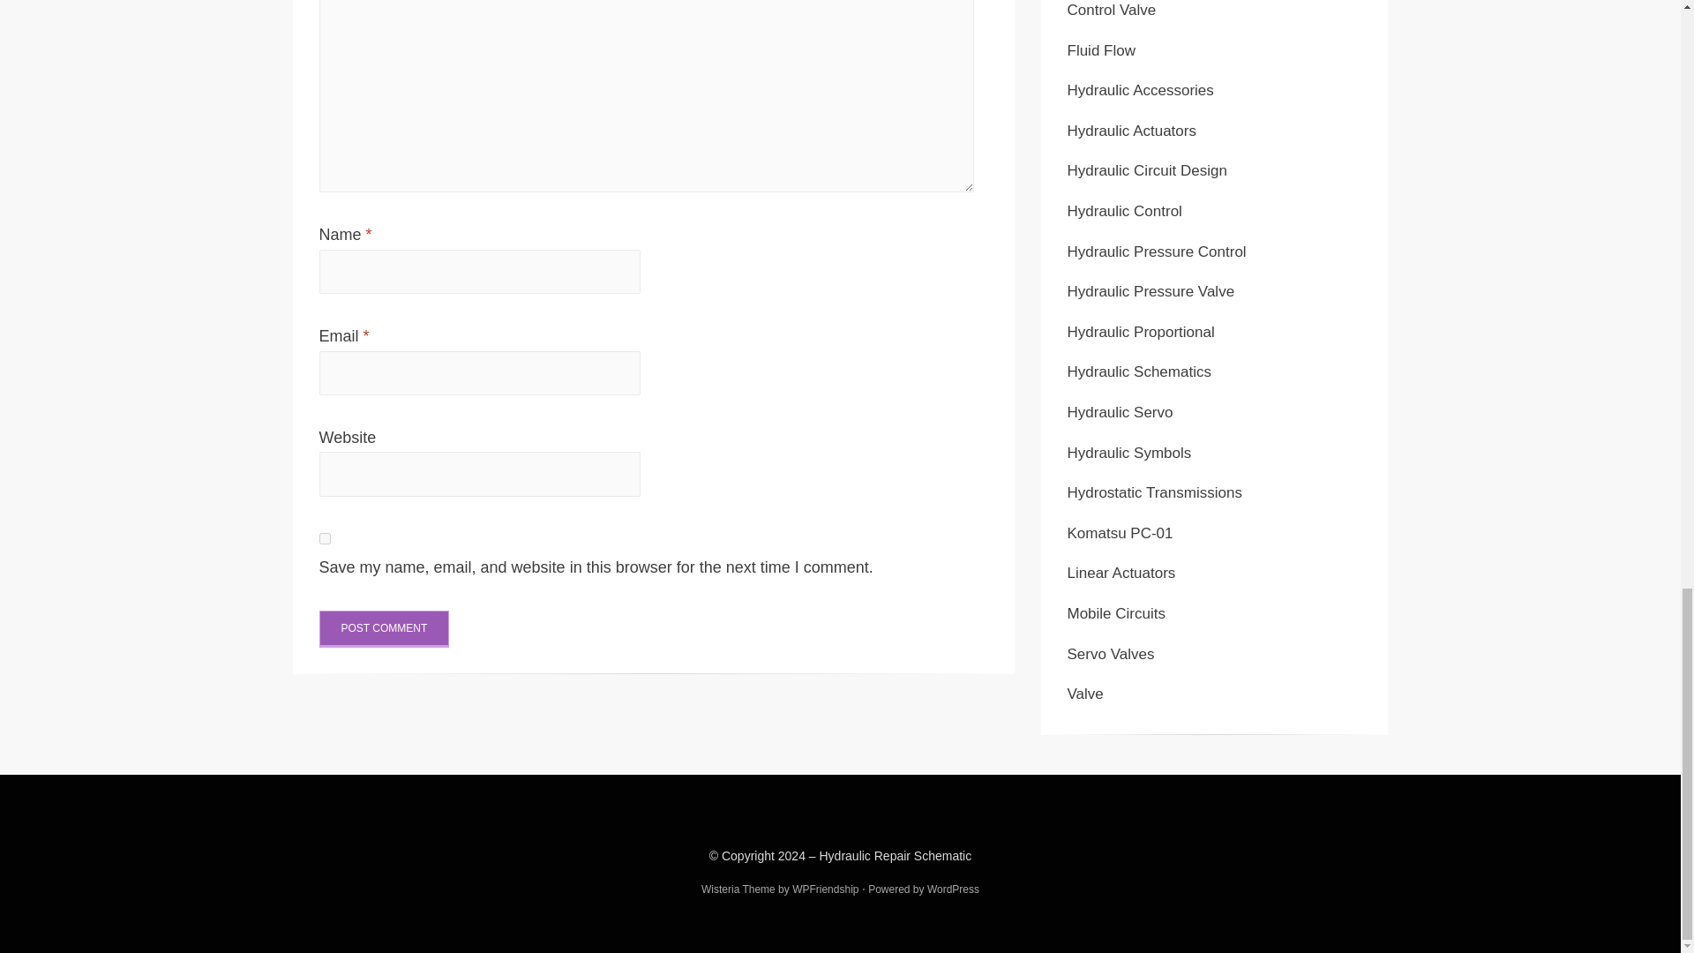 This screenshot has width=1694, height=953. I want to click on Fluid Flow, so click(1101, 49).